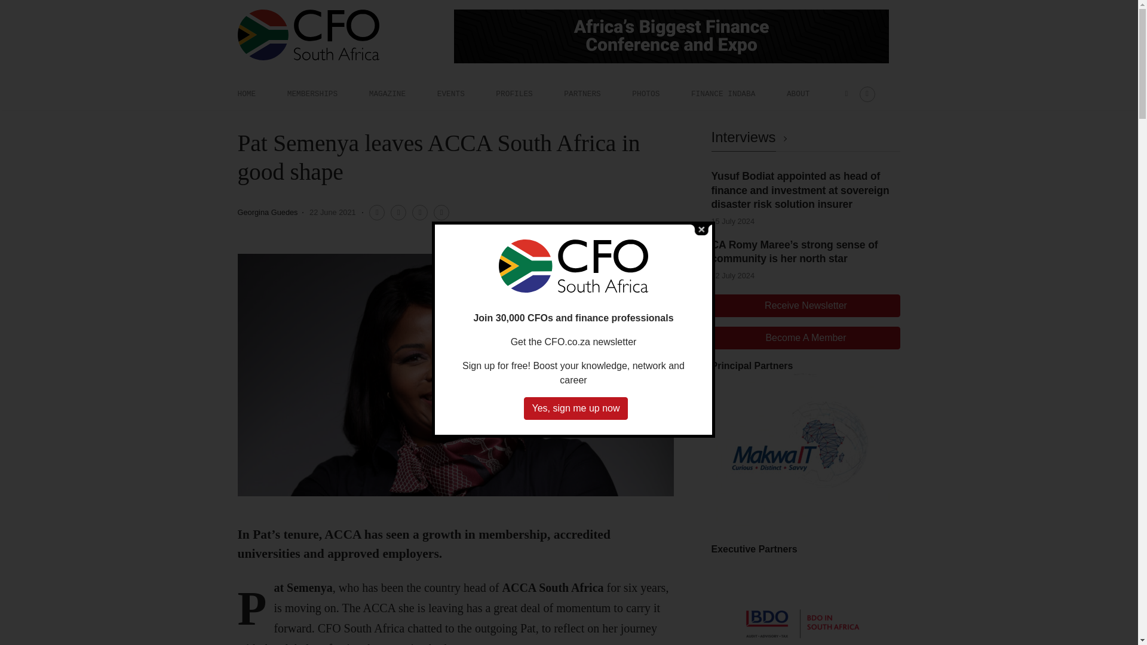 The image size is (1147, 645). I want to click on PARTNERS, so click(582, 94).